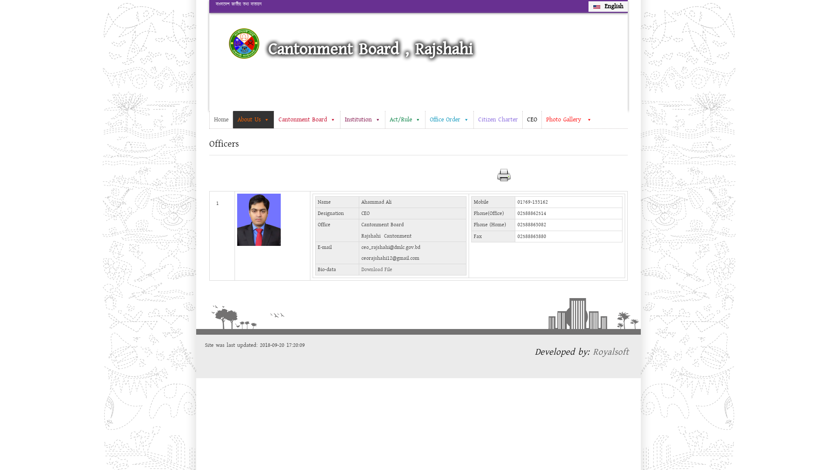 Image resolution: width=837 pixels, height=470 pixels. Describe the element at coordinates (377, 270) in the screenshot. I see `Download File` at that location.